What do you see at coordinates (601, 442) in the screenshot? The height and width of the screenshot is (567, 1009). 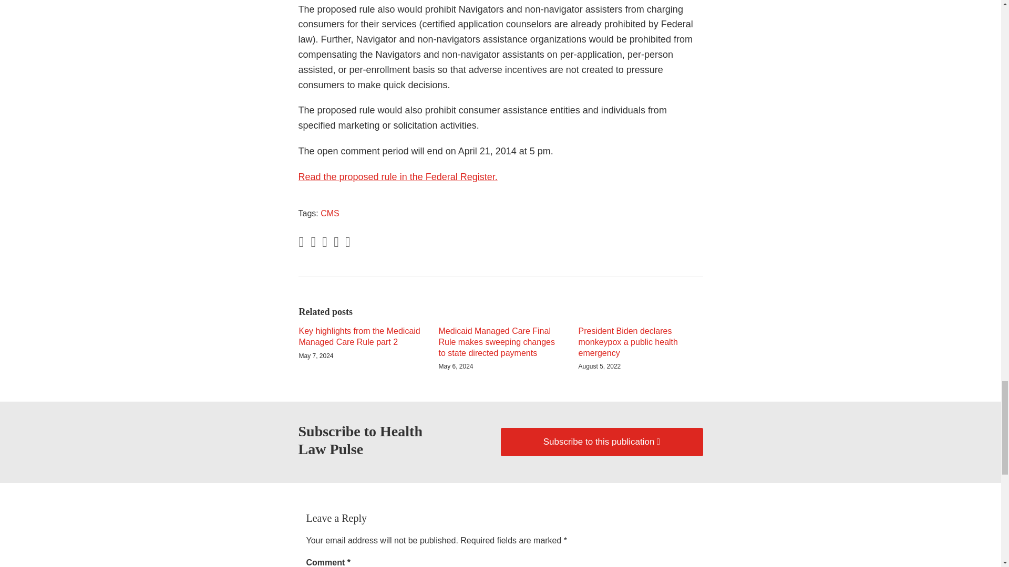 I see `Subscribe to this publication` at bounding box center [601, 442].